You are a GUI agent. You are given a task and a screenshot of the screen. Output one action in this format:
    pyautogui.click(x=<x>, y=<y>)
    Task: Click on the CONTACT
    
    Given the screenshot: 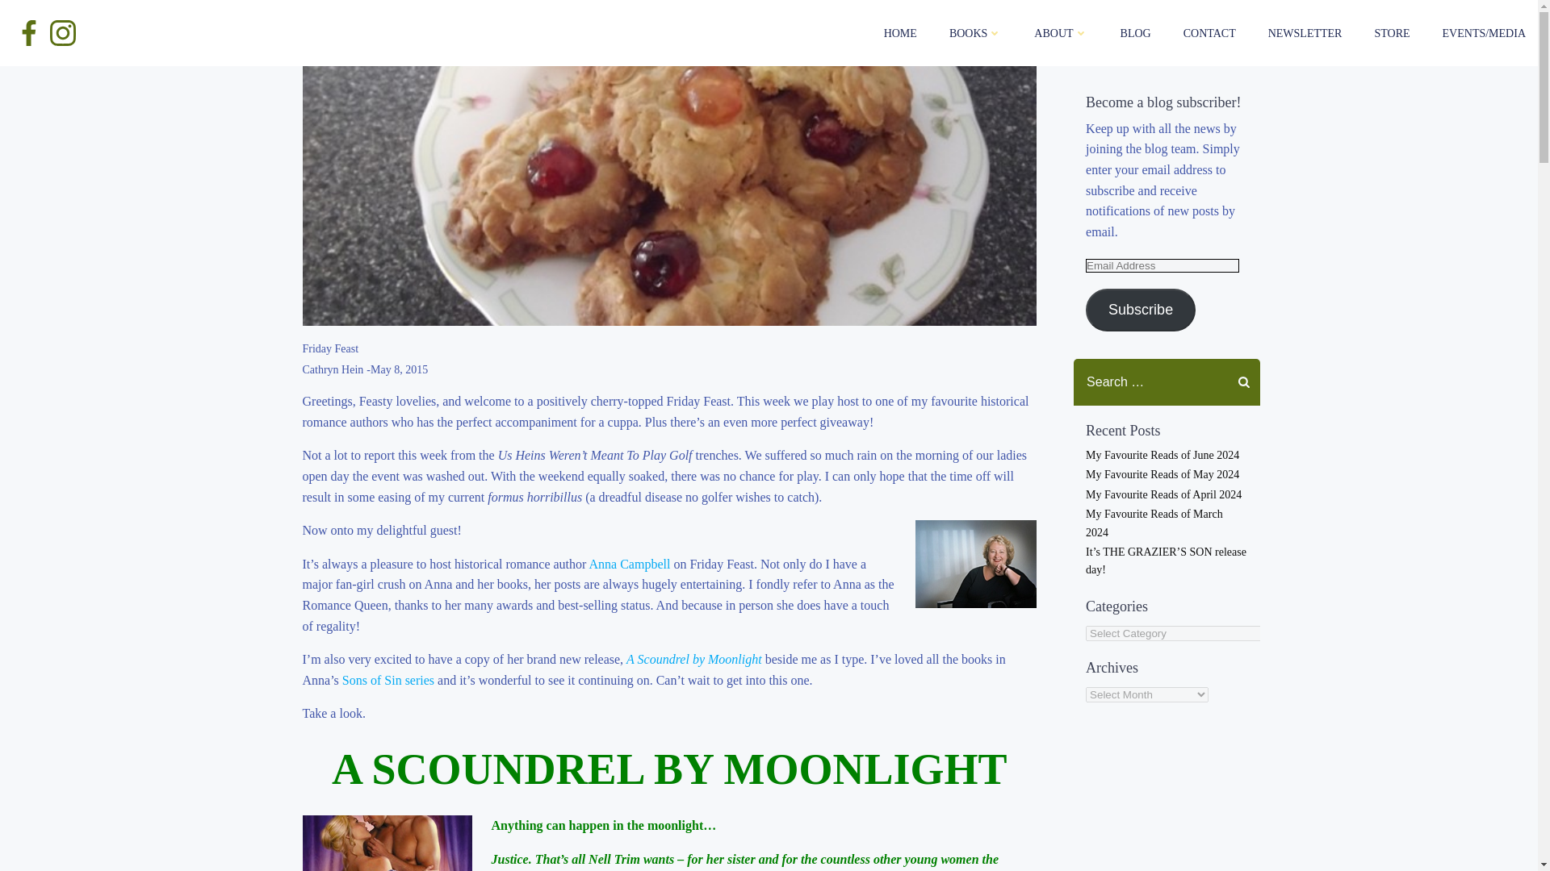 What is the action you would take?
    pyautogui.click(x=1209, y=32)
    